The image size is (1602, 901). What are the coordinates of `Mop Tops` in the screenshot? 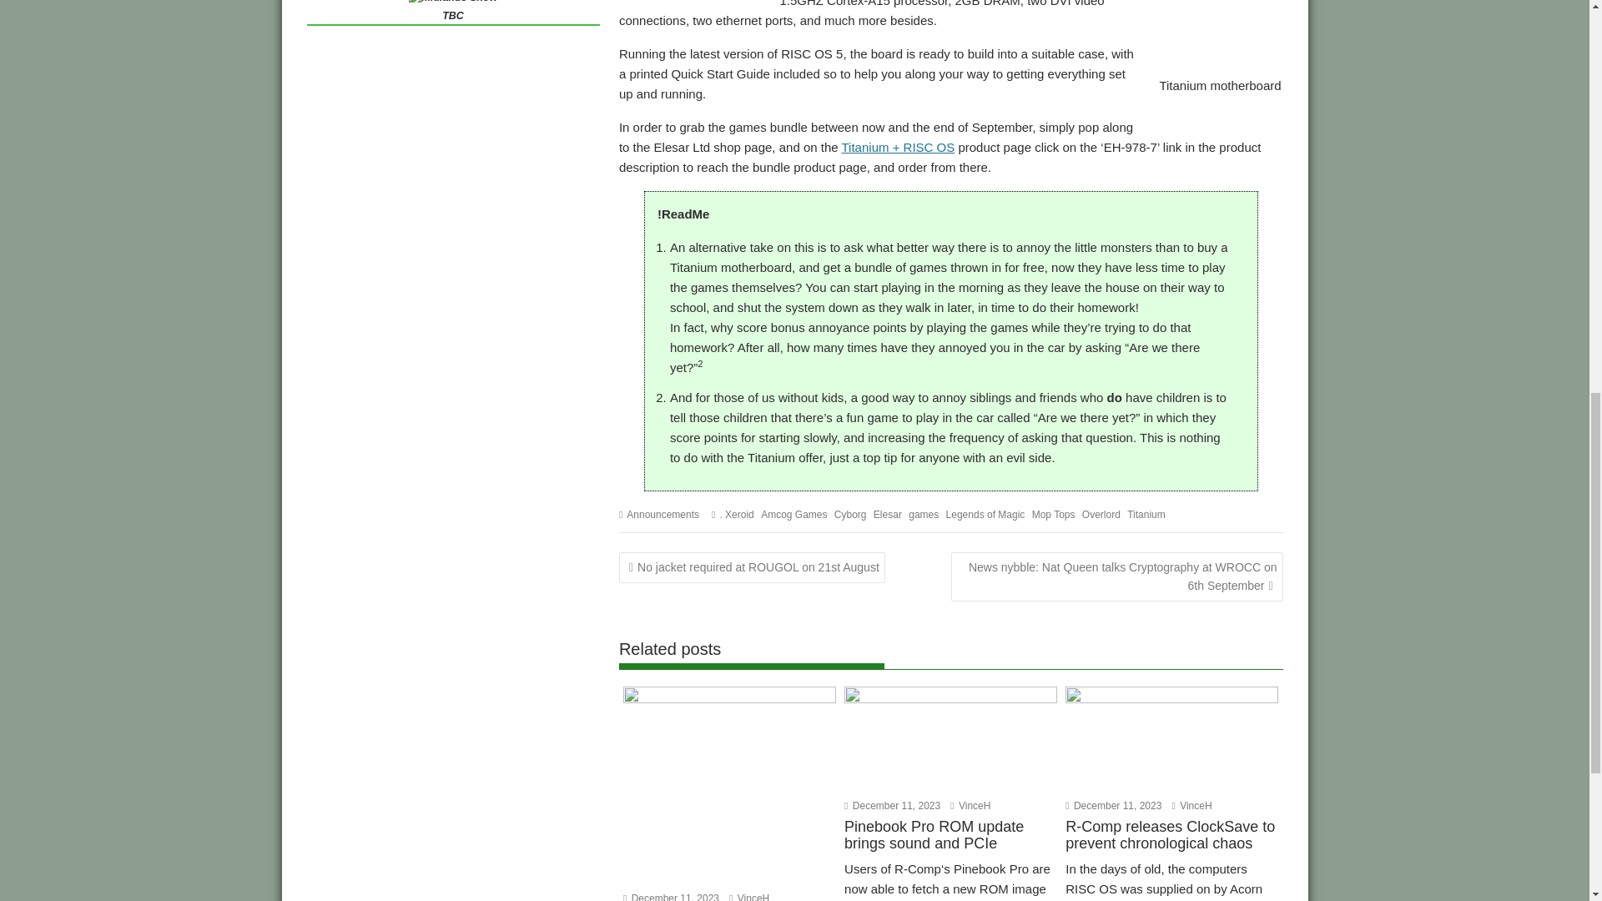 It's located at (1053, 515).